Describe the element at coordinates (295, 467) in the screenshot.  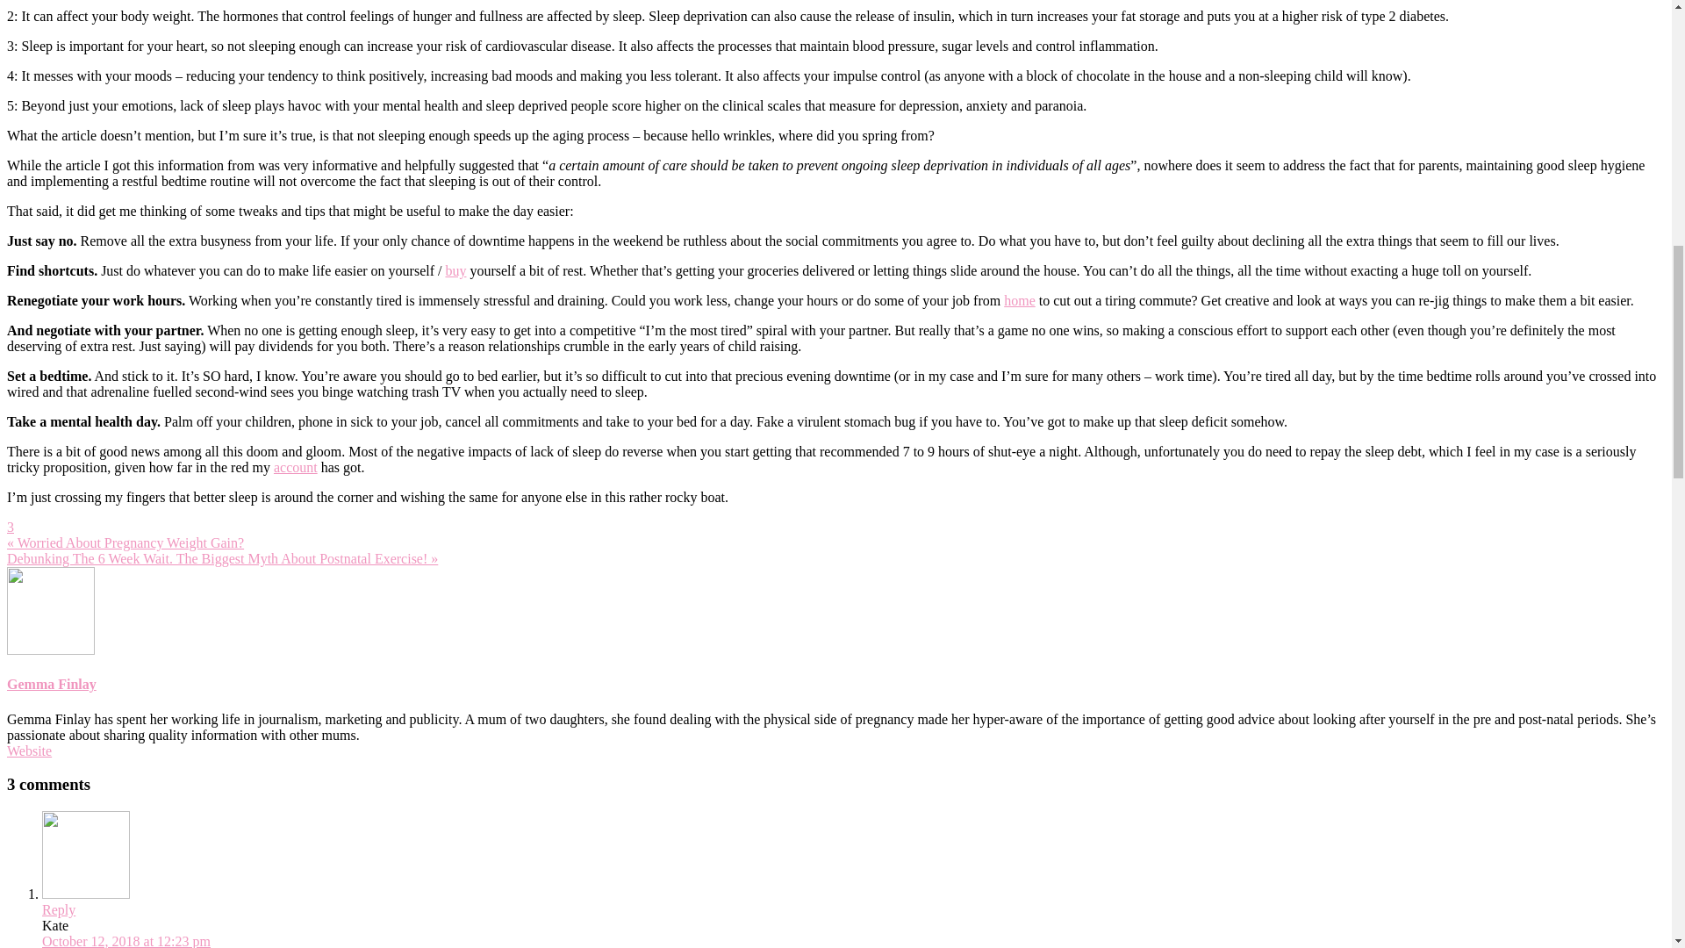
I see `account` at that location.